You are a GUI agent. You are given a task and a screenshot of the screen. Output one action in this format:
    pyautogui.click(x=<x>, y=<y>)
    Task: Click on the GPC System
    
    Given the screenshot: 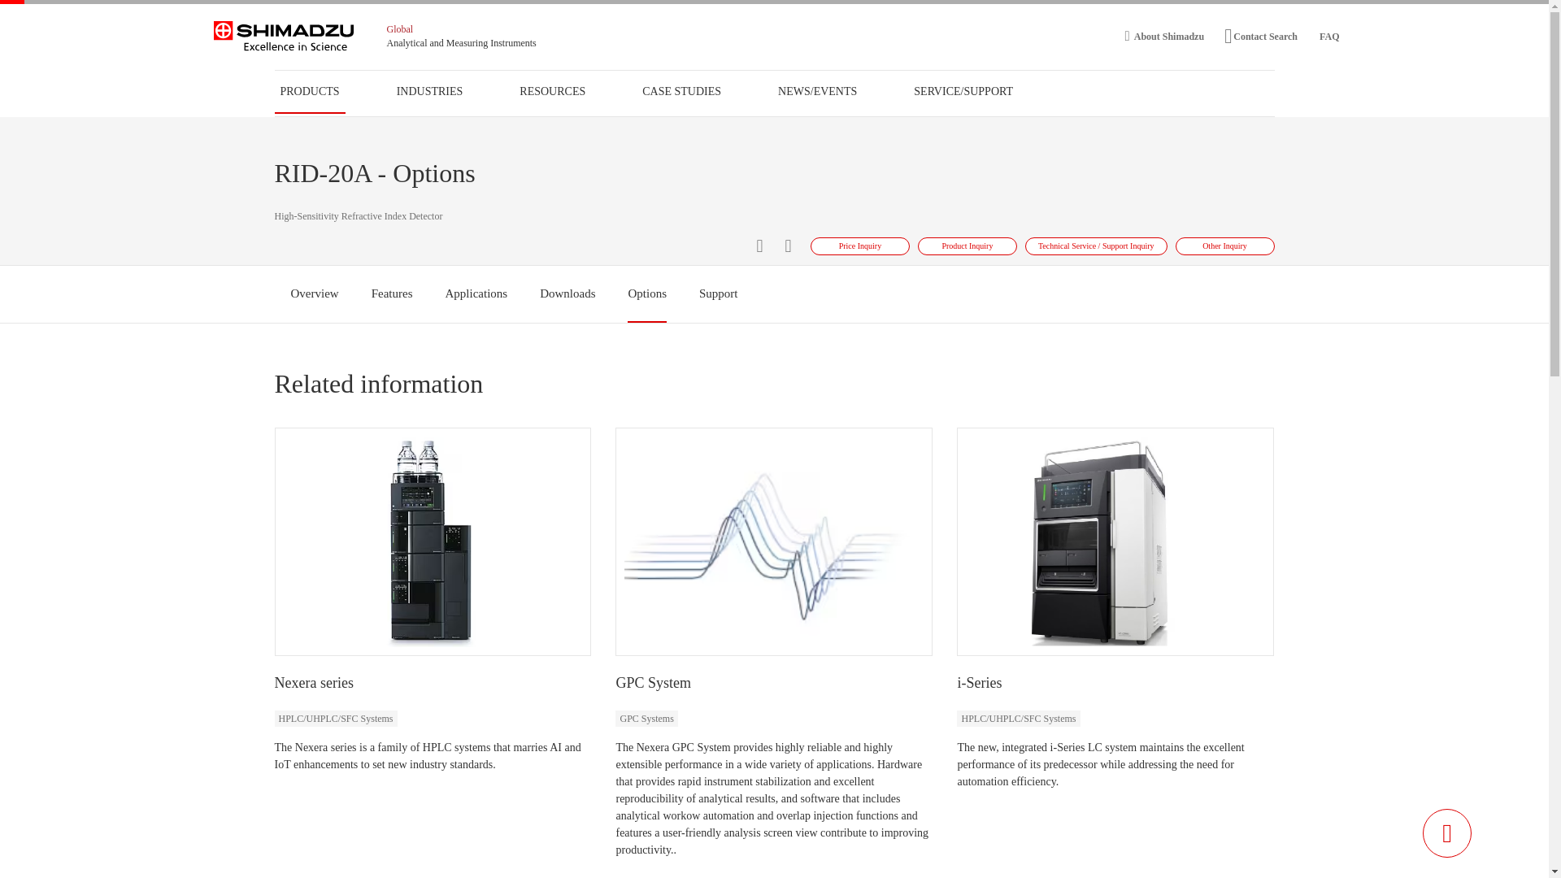 What is the action you would take?
    pyautogui.click(x=653, y=683)
    